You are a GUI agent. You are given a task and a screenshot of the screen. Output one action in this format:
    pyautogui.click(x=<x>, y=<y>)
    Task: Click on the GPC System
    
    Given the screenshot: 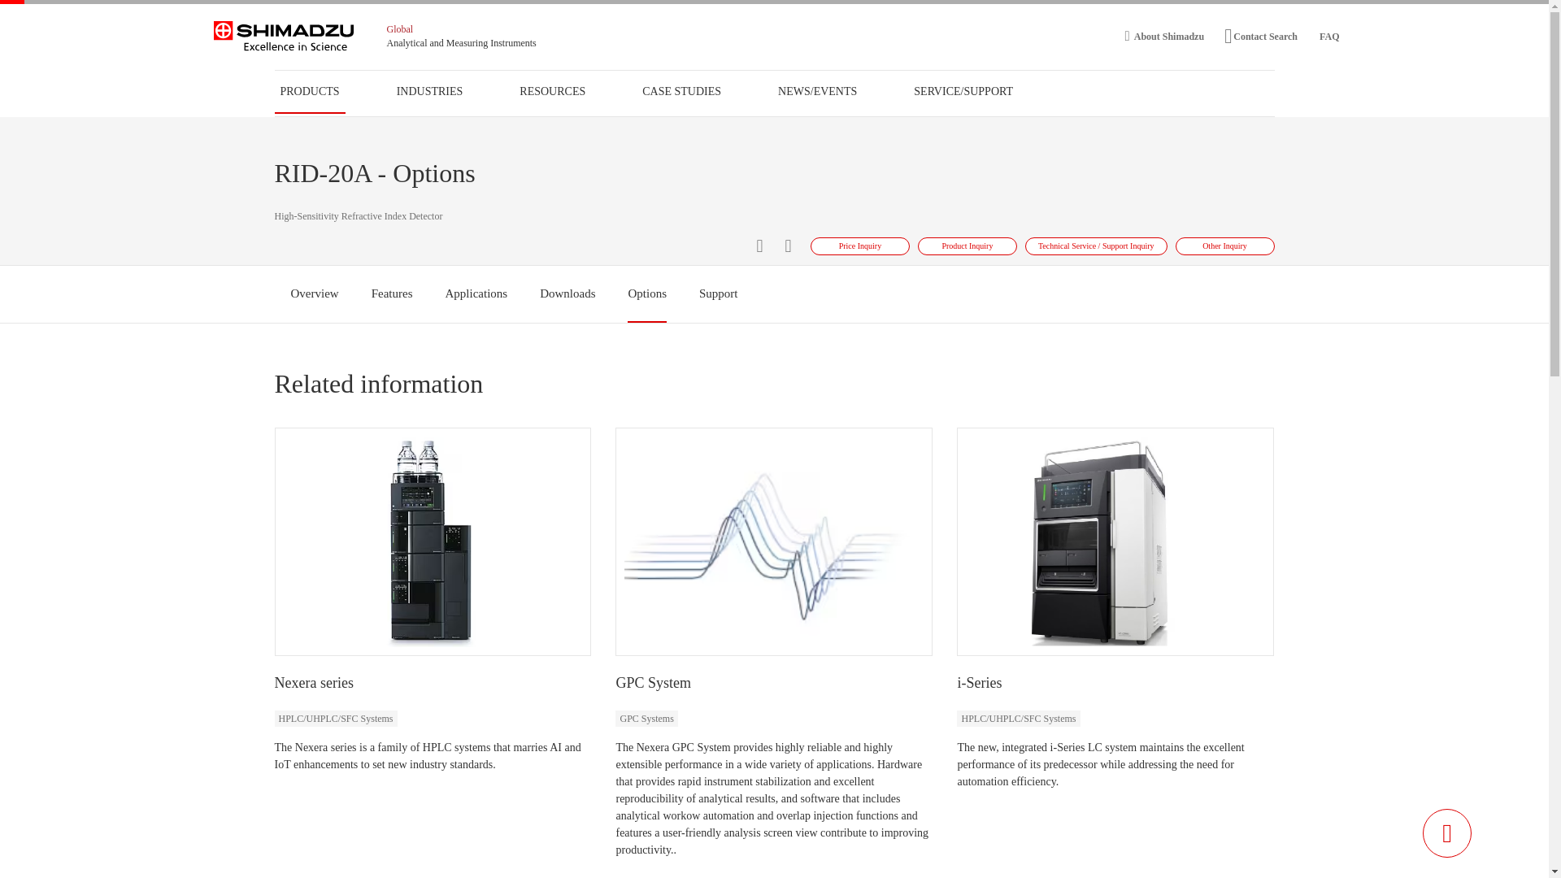 What is the action you would take?
    pyautogui.click(x=653, y=683)
    